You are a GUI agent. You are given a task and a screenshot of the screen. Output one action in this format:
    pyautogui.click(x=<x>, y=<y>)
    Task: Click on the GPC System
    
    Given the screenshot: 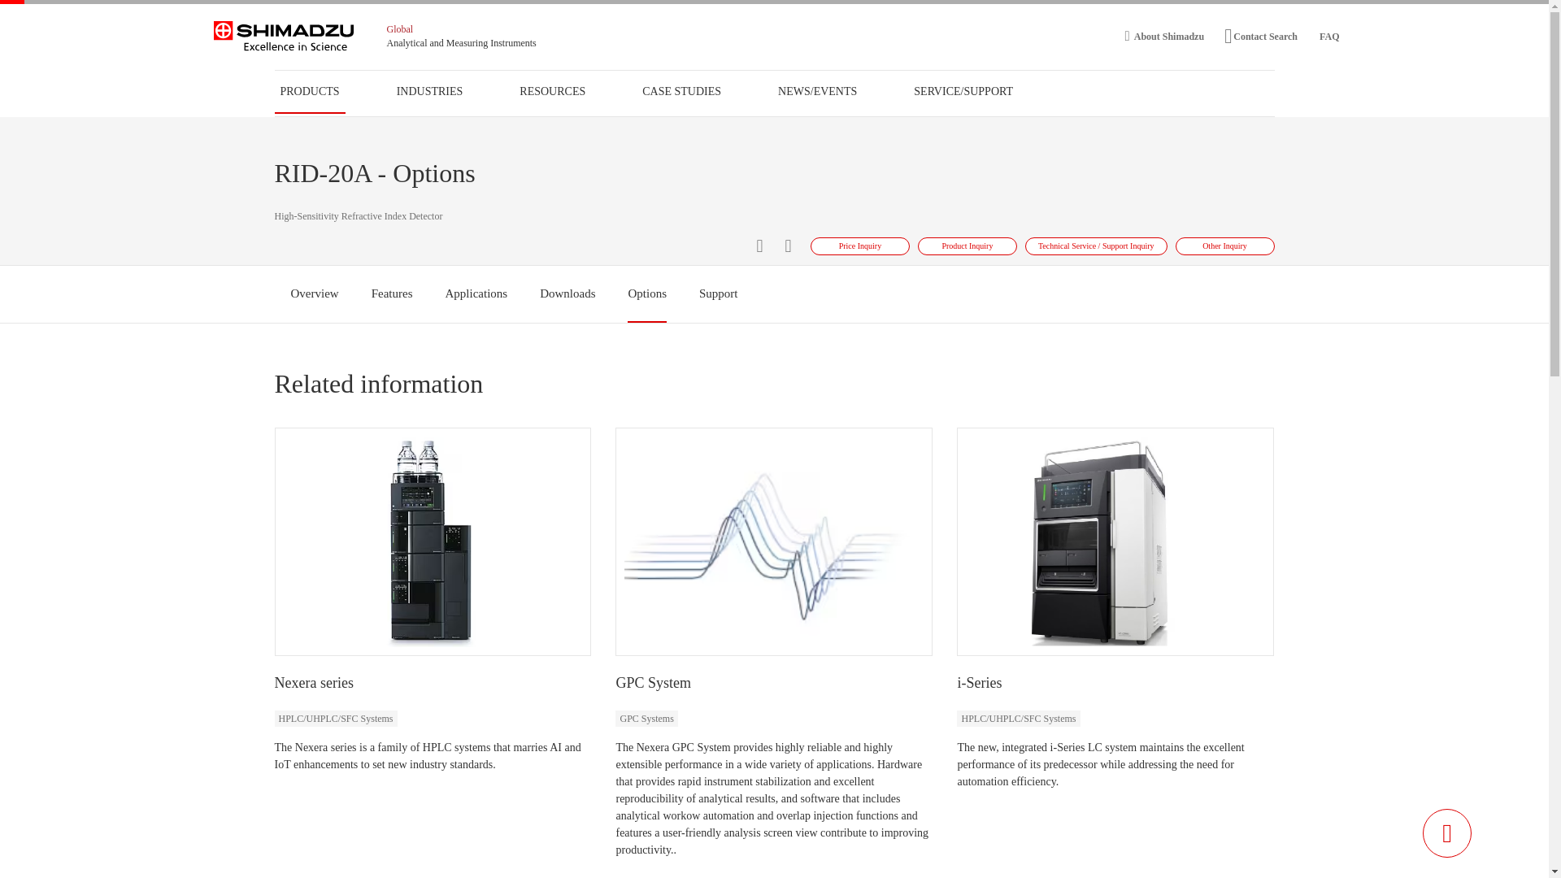 What is the action you would take?
    pyautogui.click(x=653, y=683)
    